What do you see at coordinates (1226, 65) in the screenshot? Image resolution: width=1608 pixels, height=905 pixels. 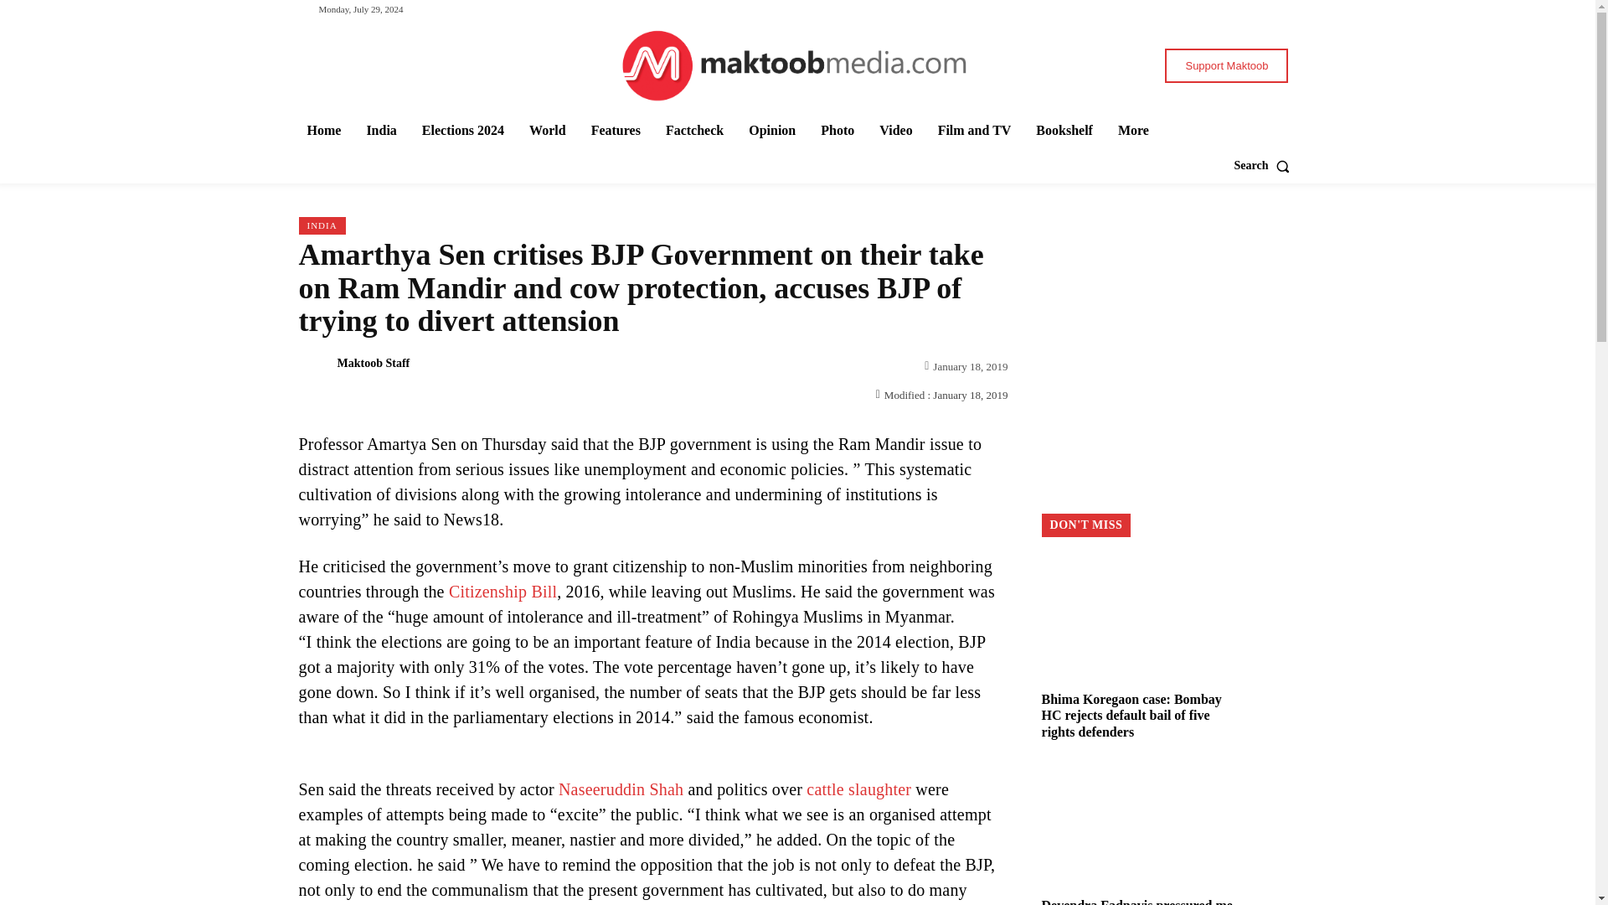 I see `Support Maktoob` at bounding box center [1226, 65].